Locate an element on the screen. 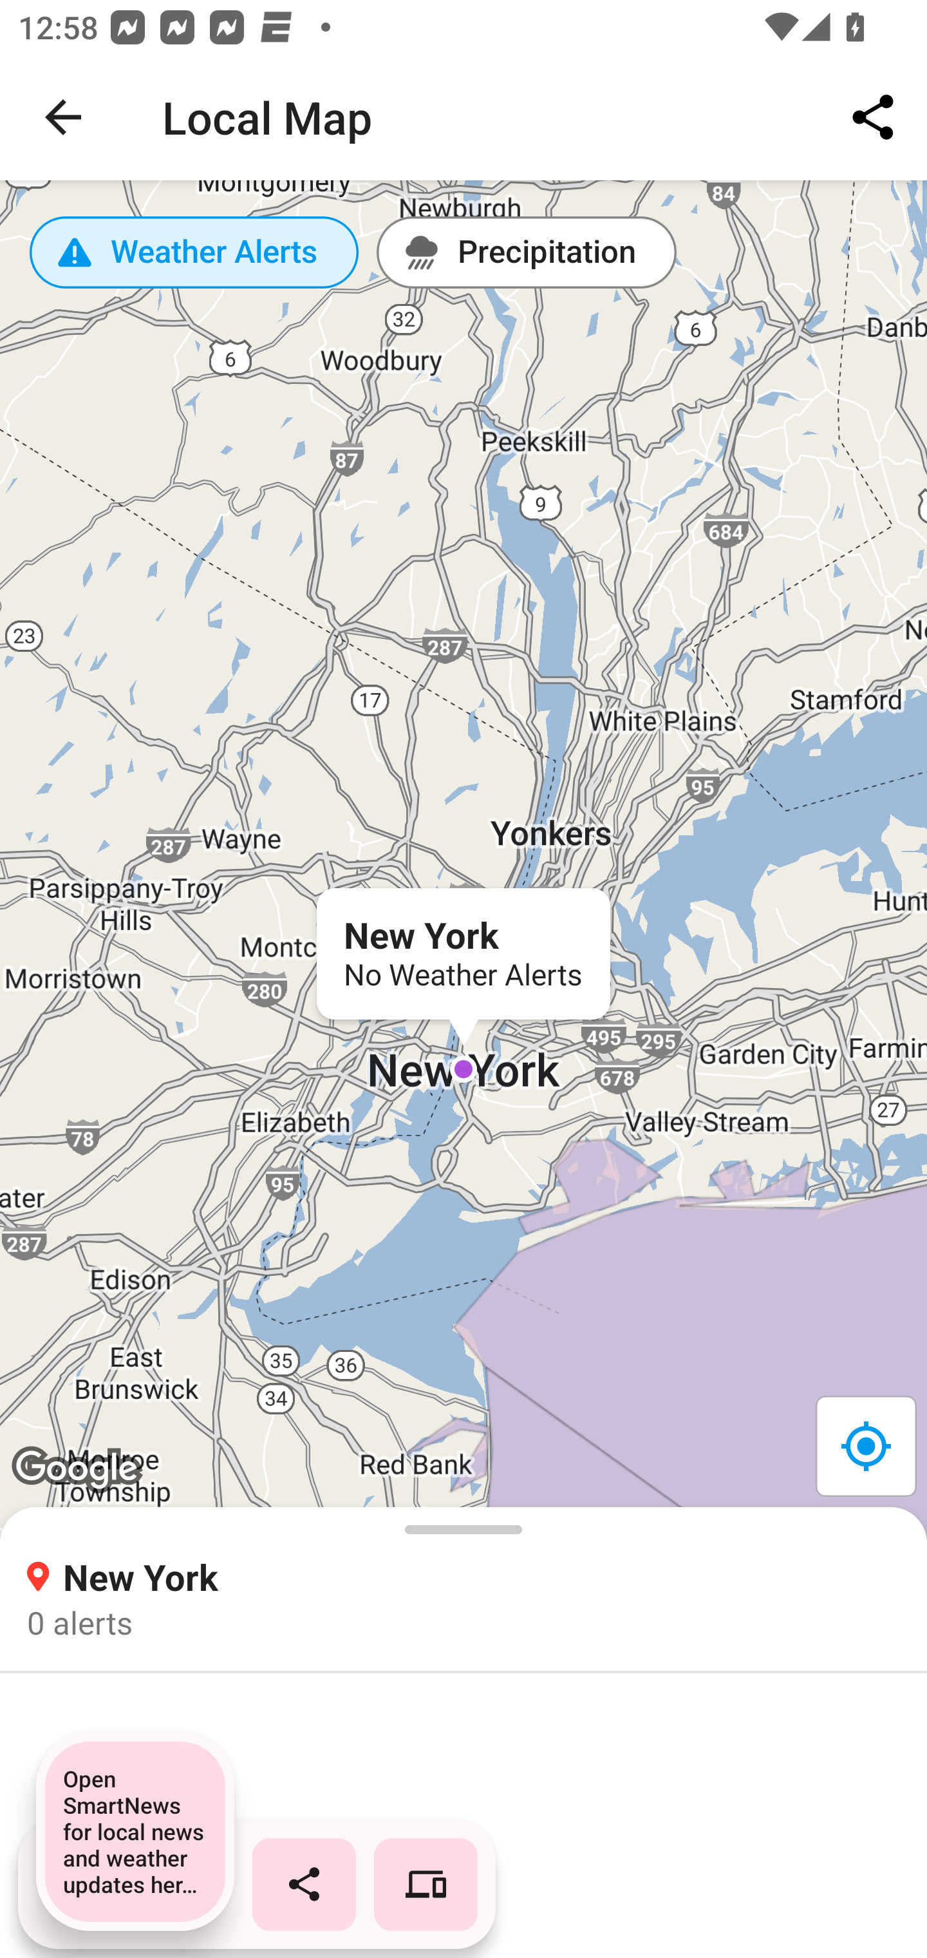 The height and width of the screenshot is (1958, 927). My location button is located at coordinates (865, 1445).